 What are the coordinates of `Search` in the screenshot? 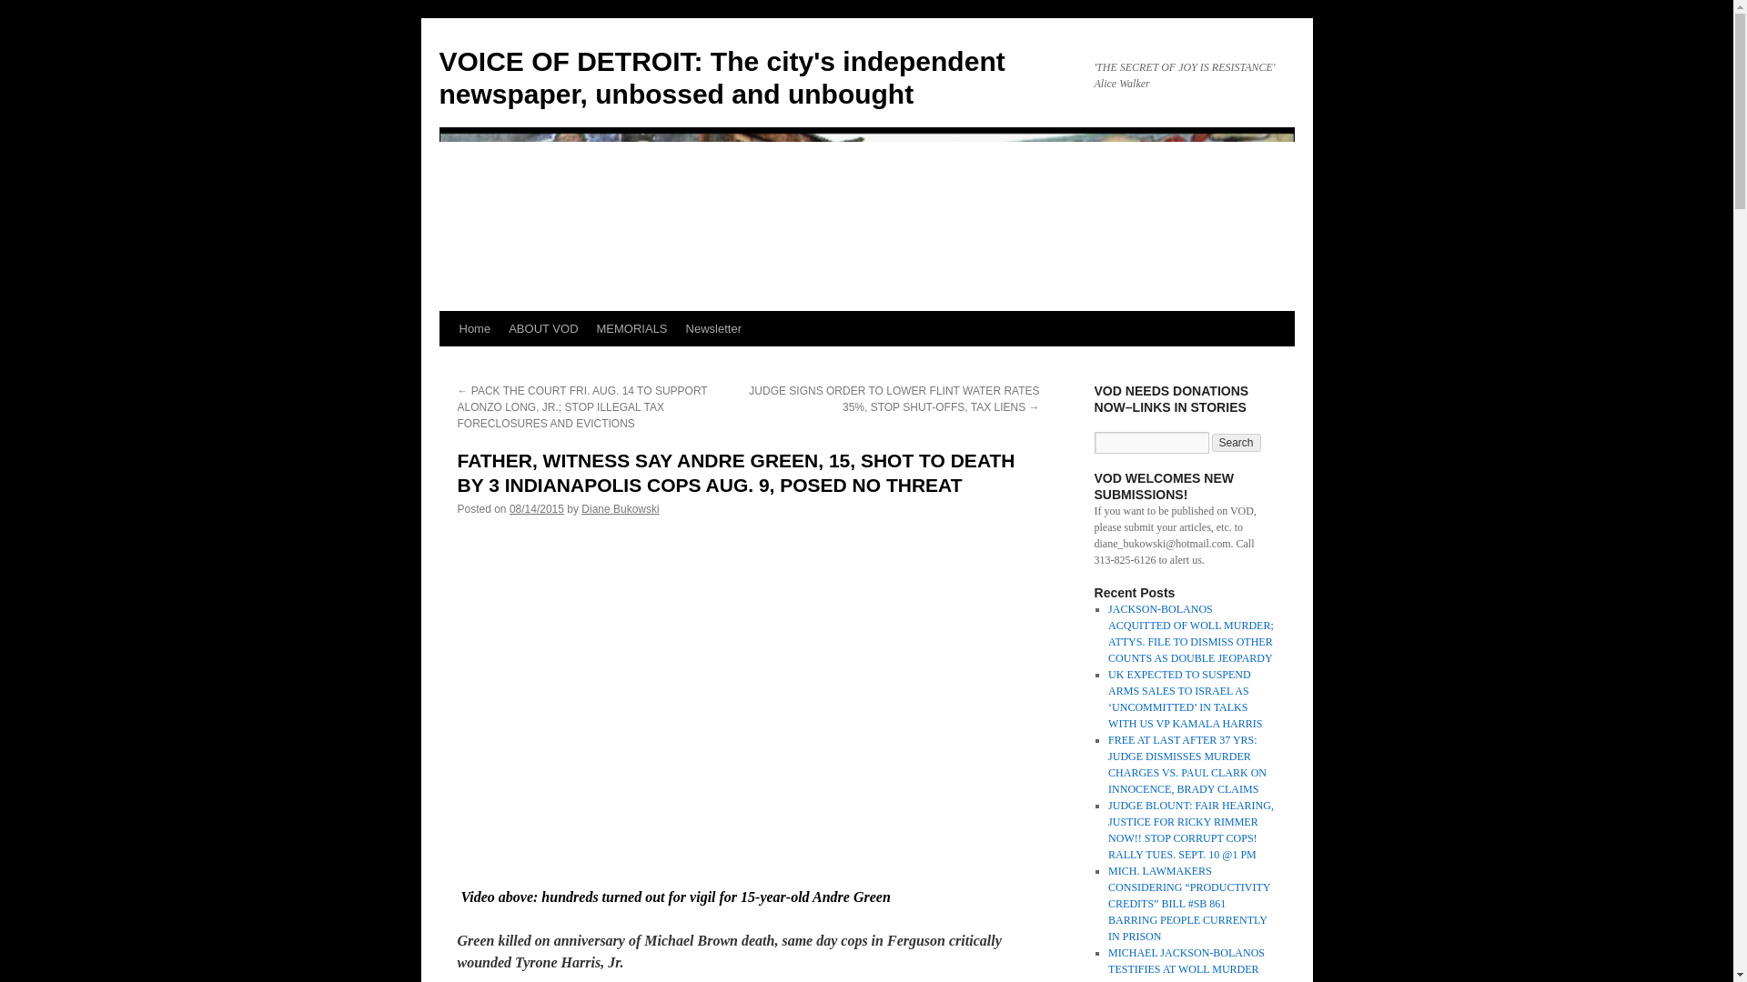 It's located at (1237, 442).